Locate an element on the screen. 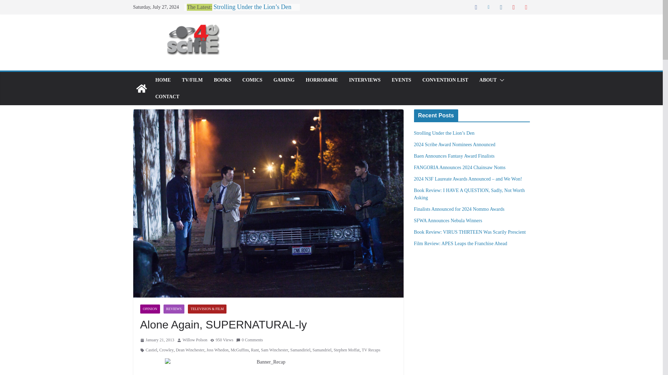  8:42 am is located at coordinates (157, 340).